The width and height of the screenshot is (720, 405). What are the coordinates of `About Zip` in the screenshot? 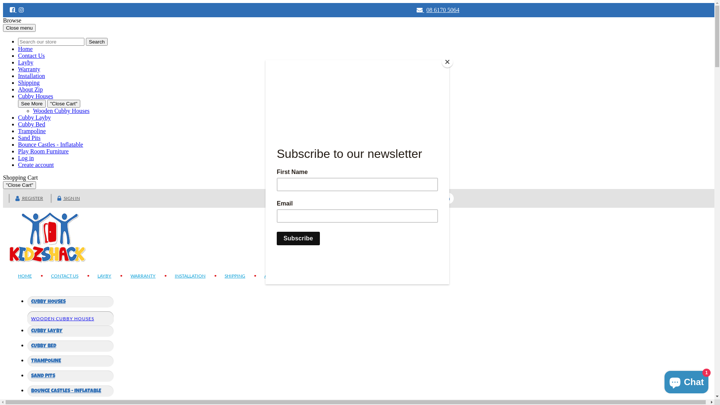 It's located at (30, 89).